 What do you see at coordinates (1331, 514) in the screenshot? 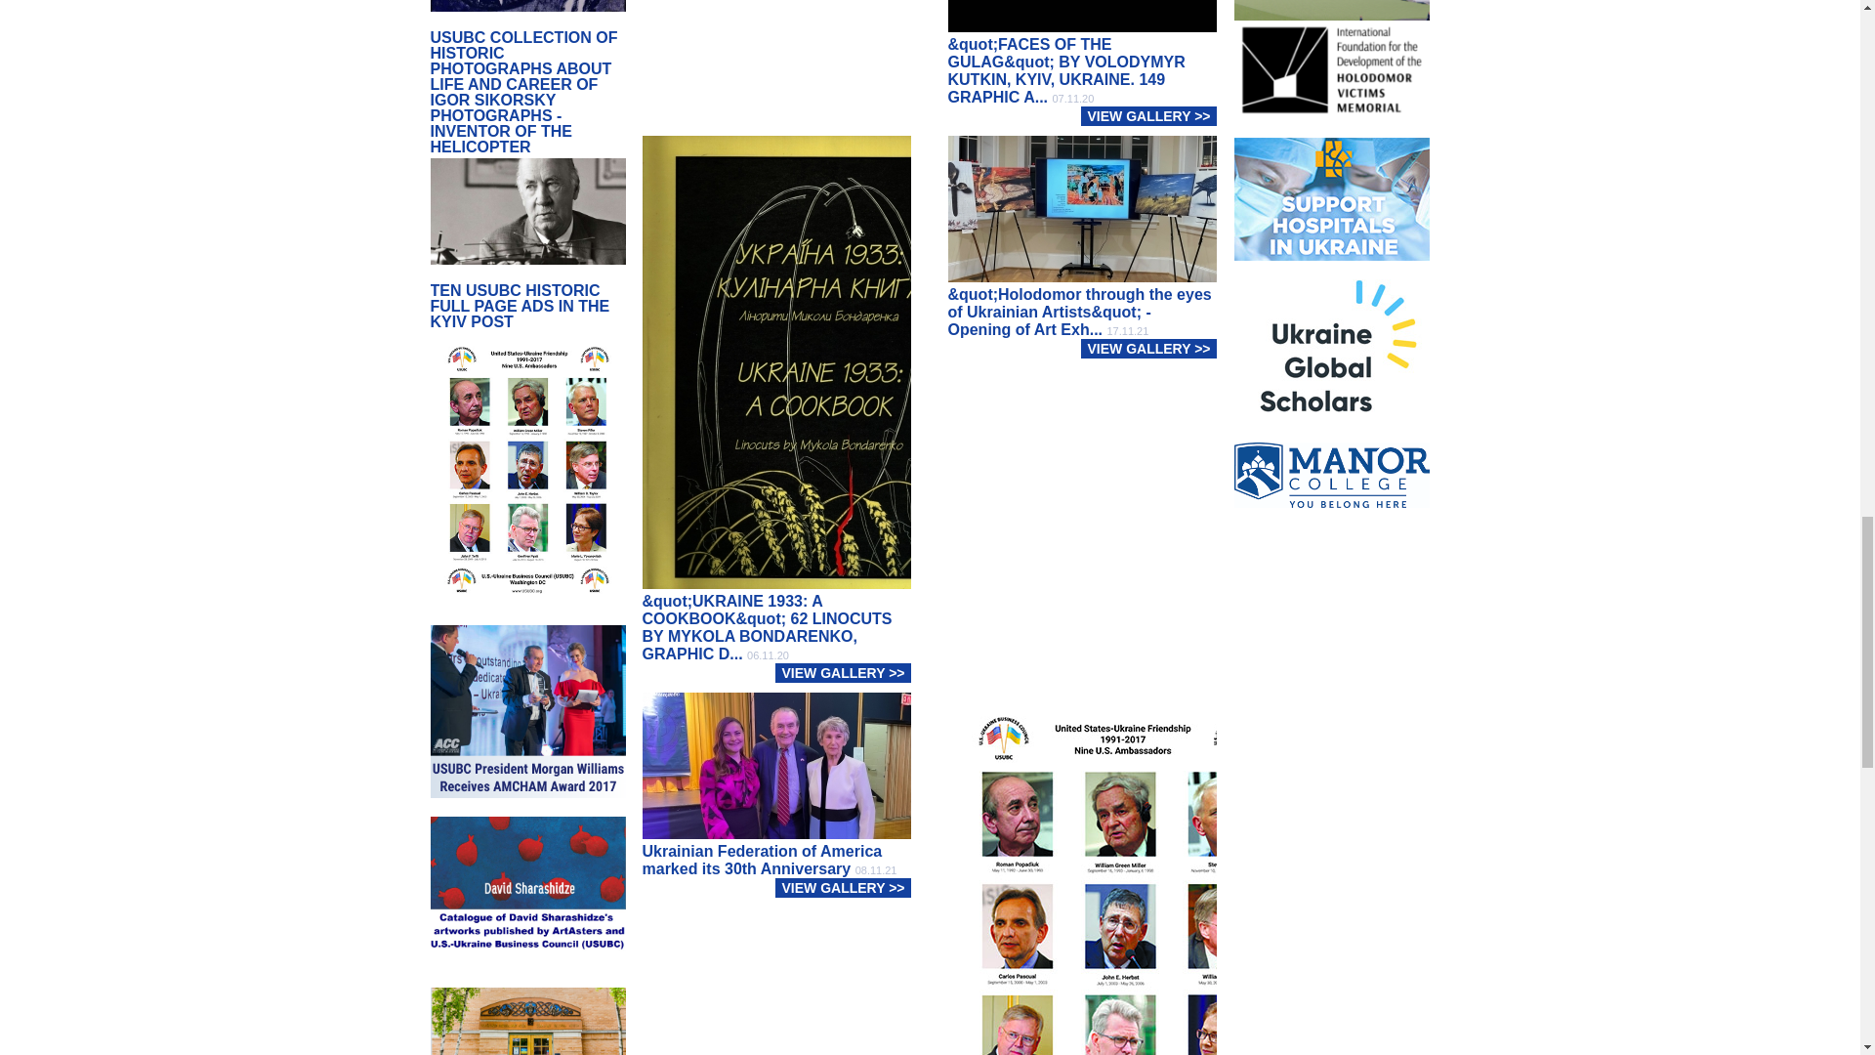
I see `Ukraine Global Scholars` at bounding box center [1331, 514].